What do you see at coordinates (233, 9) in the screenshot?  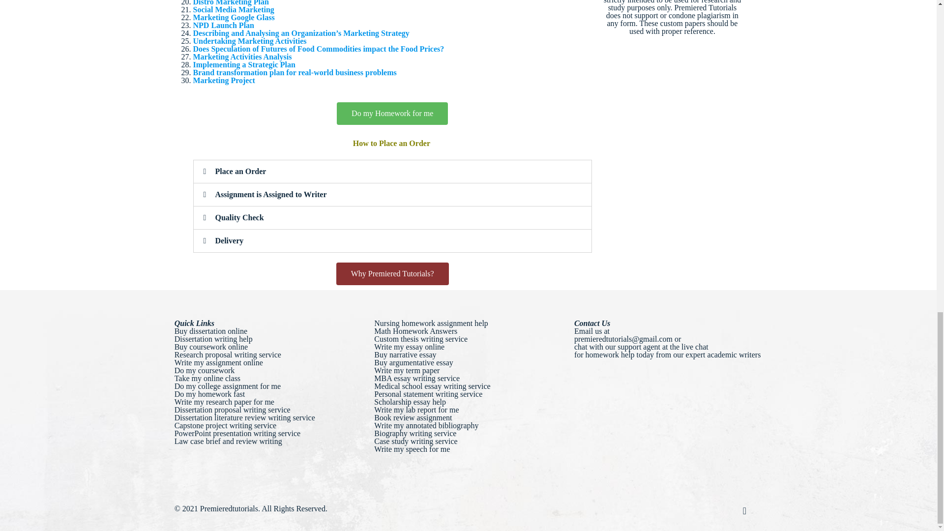 I see `Social Media Marketing` at bounding box center [233, 9].